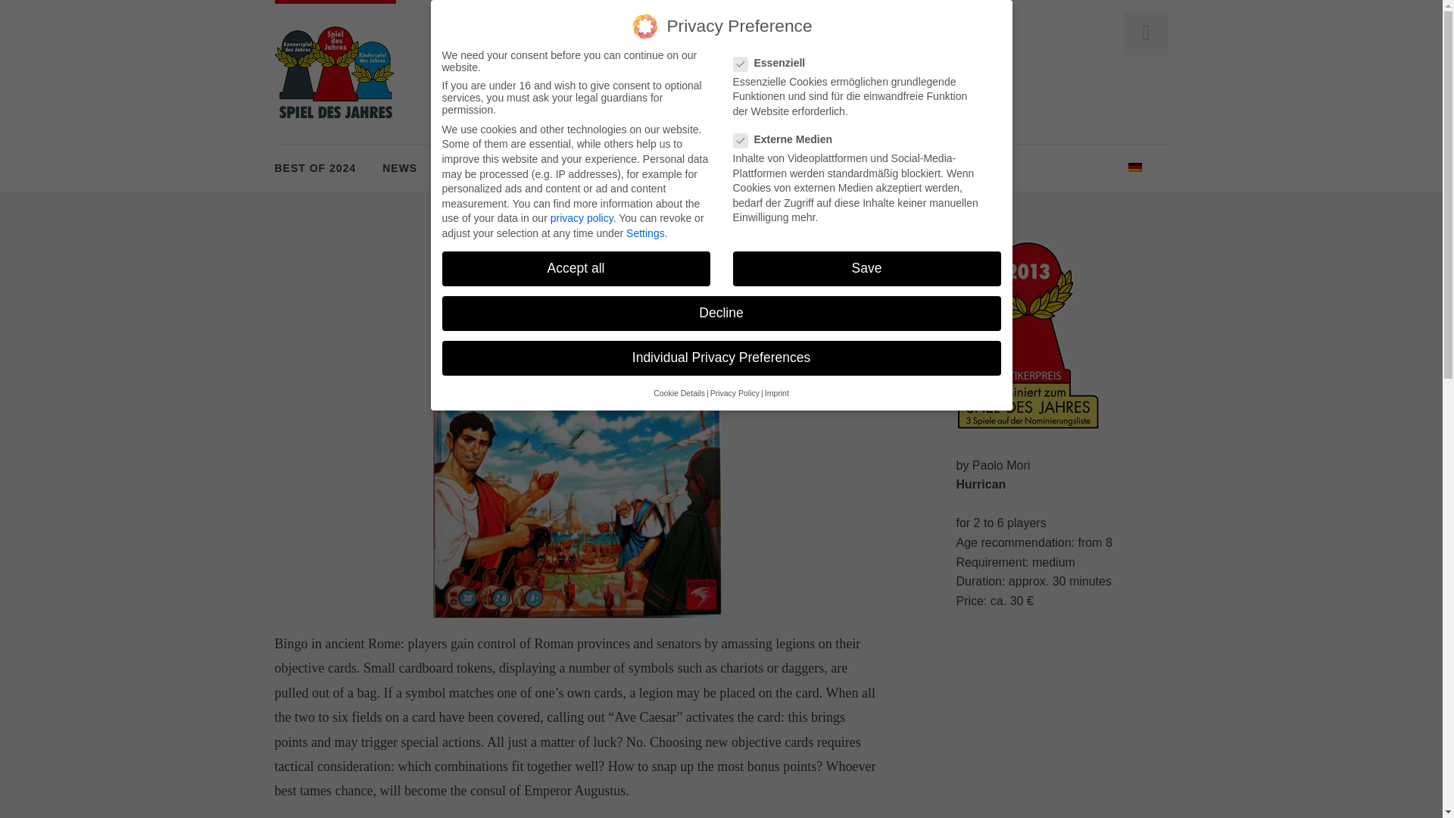 This screenshot has width=1454, height=818. Describe the element at coordinates (721, 353) in the screenshot. I see `Individual Privacy Preferences` at that location.